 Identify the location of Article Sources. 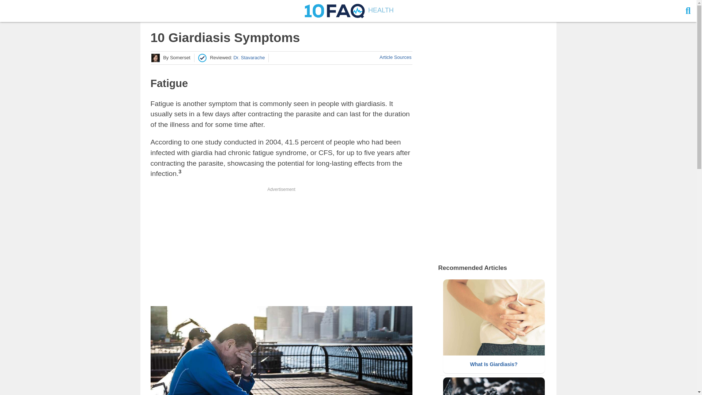
(396, 57).